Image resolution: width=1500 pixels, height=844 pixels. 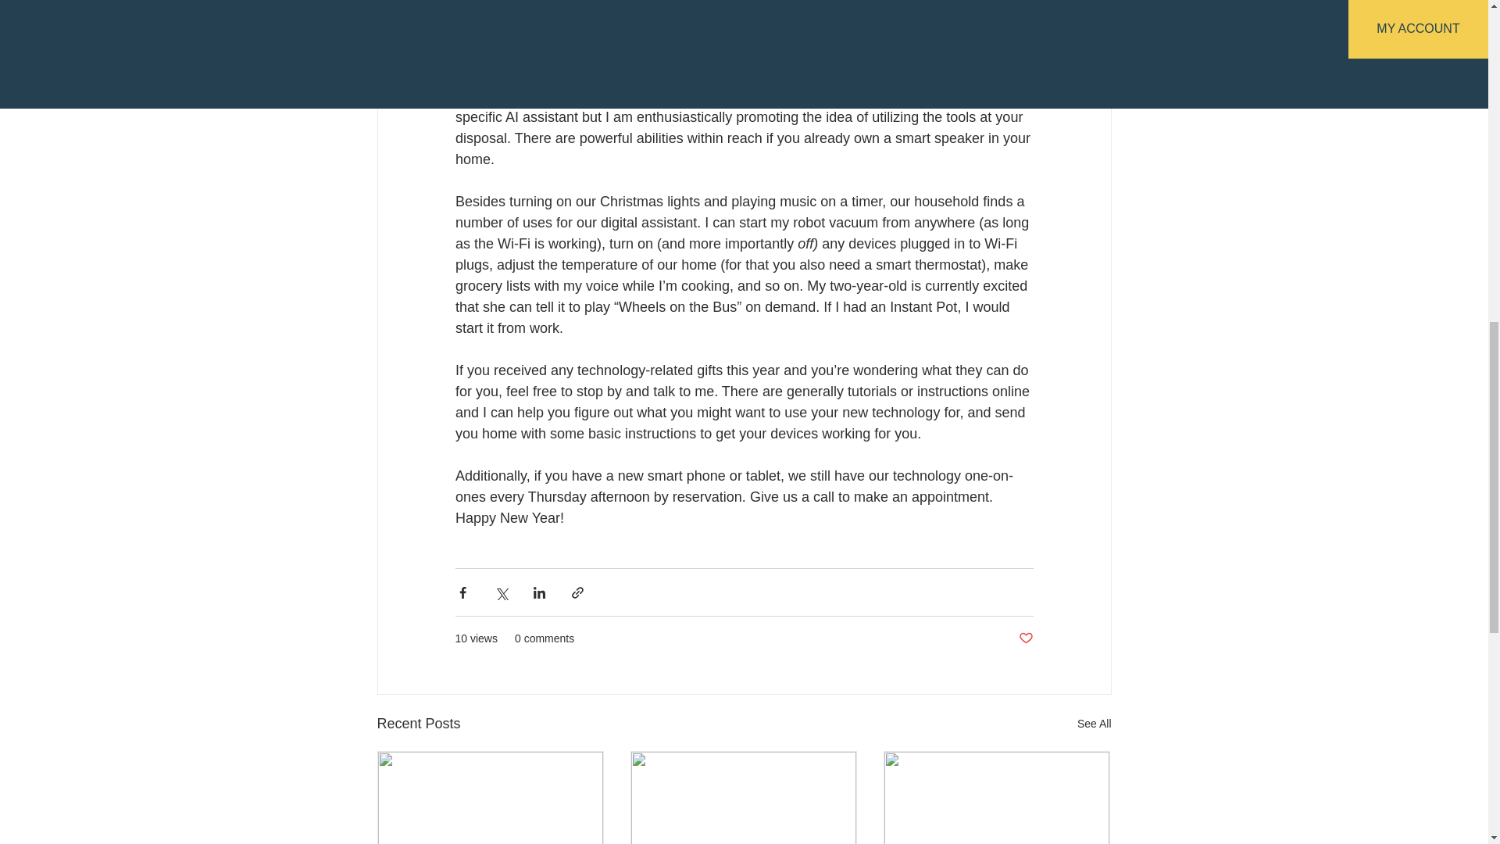 I want to click on Post not marked as liked, so click(x=1025, y=638).